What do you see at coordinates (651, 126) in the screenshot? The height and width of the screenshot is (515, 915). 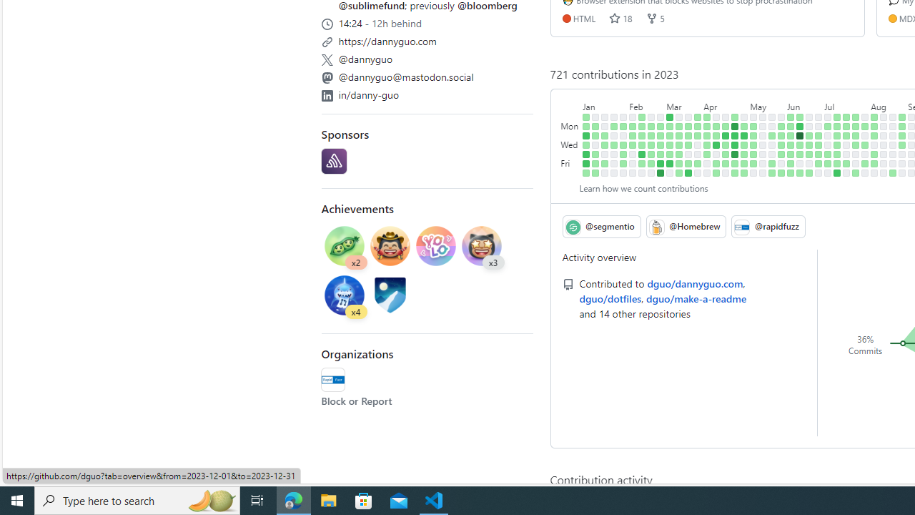 I see `3 contributions on February 20th.` at bounding box center [651, 126].